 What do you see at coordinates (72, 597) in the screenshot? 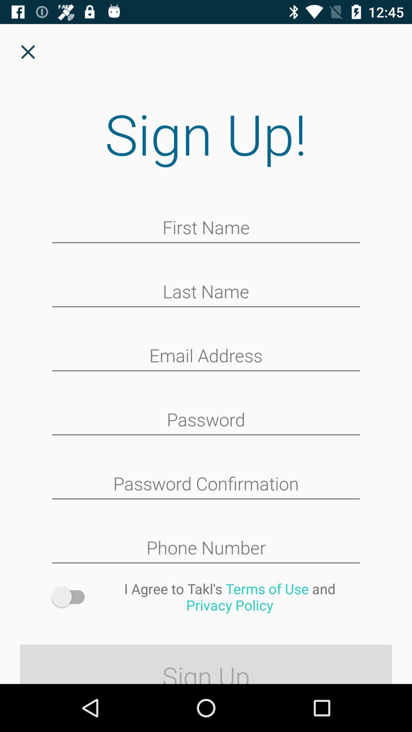
I see `auto notification option` at bounding box center [72, 597].